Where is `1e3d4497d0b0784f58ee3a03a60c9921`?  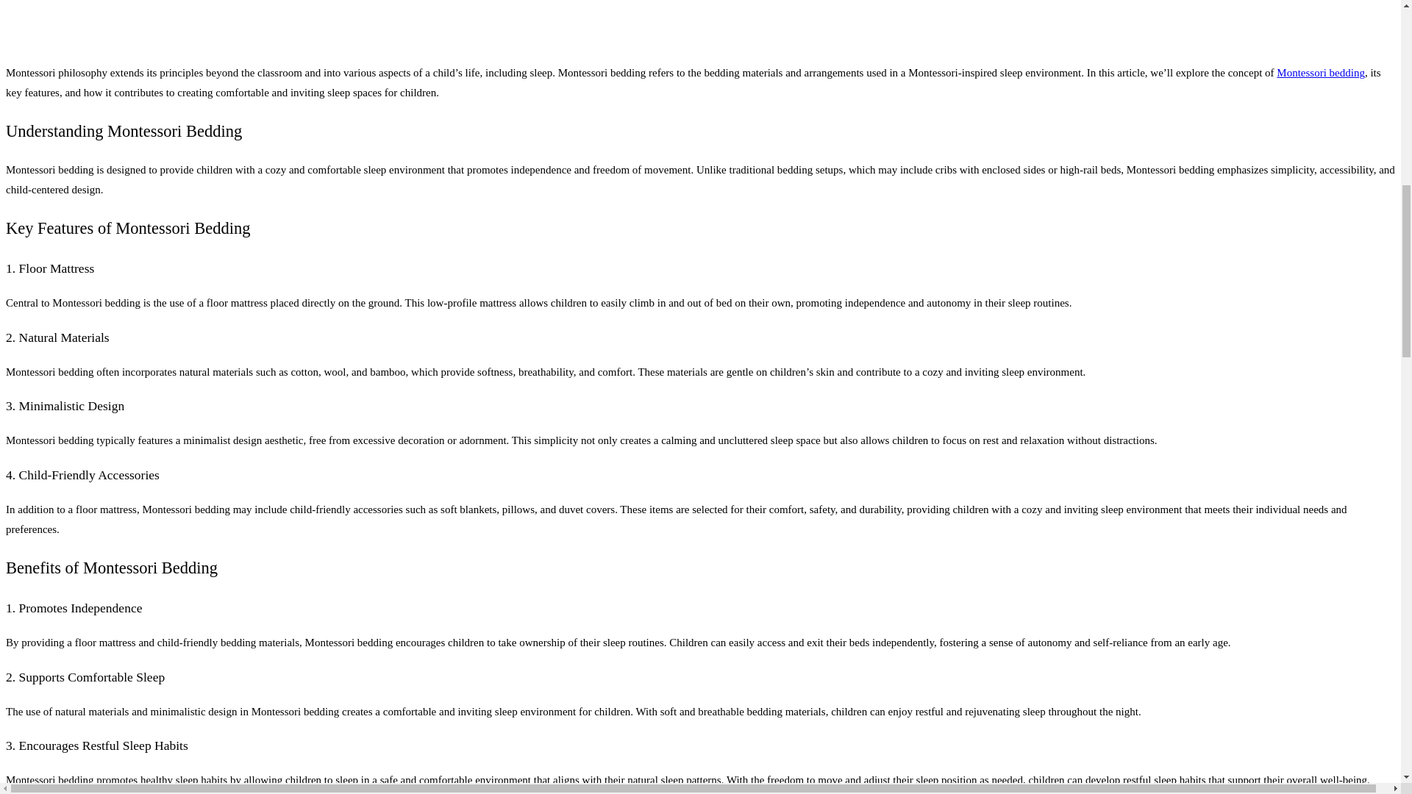
1e3d4497d0b0784f58ee3a03a60c9921 is located at coordinates (700, 16).